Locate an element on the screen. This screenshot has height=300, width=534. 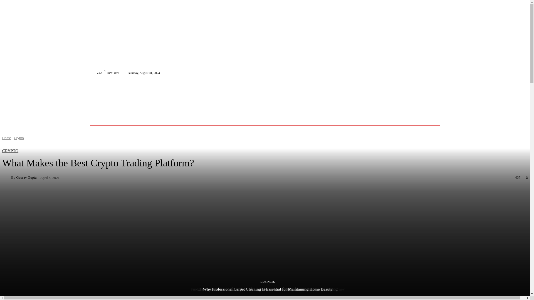
Home is located at coordinates (112, 118).